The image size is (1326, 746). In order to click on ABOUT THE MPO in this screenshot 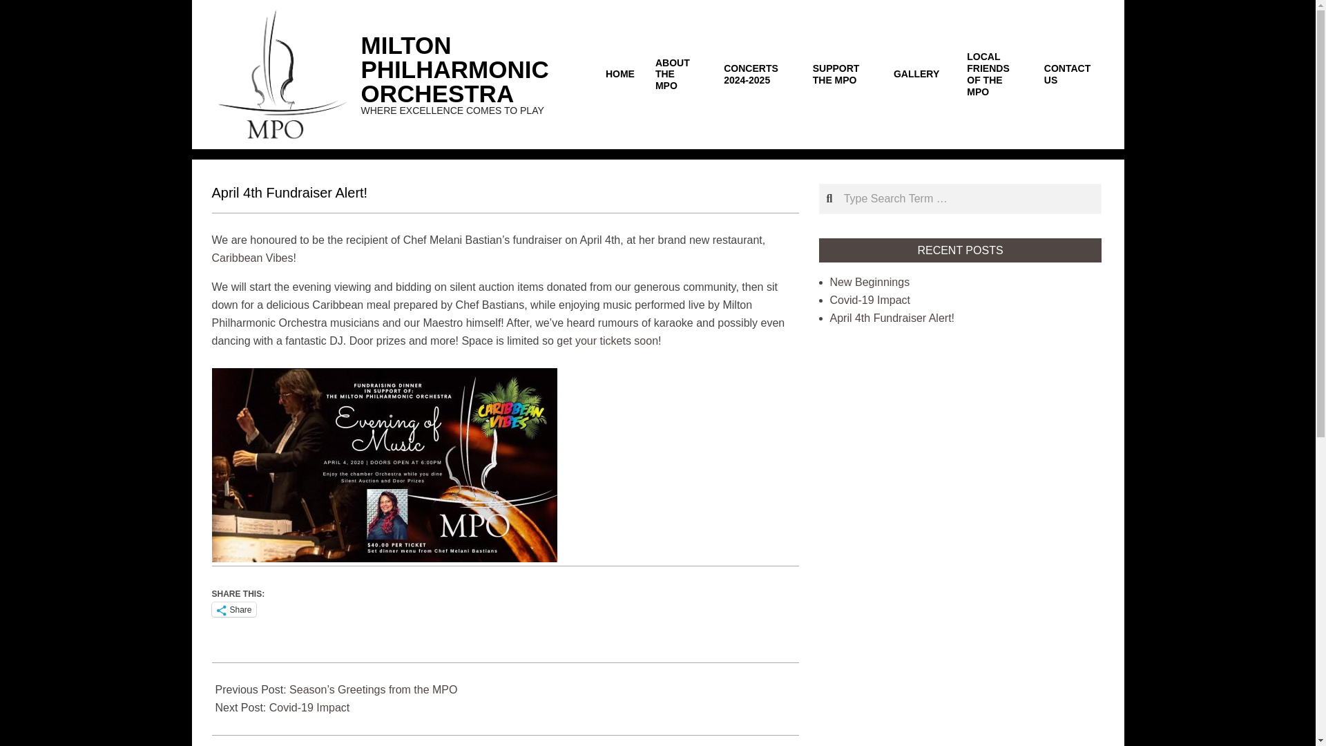, I will do `click(678, 75)`.